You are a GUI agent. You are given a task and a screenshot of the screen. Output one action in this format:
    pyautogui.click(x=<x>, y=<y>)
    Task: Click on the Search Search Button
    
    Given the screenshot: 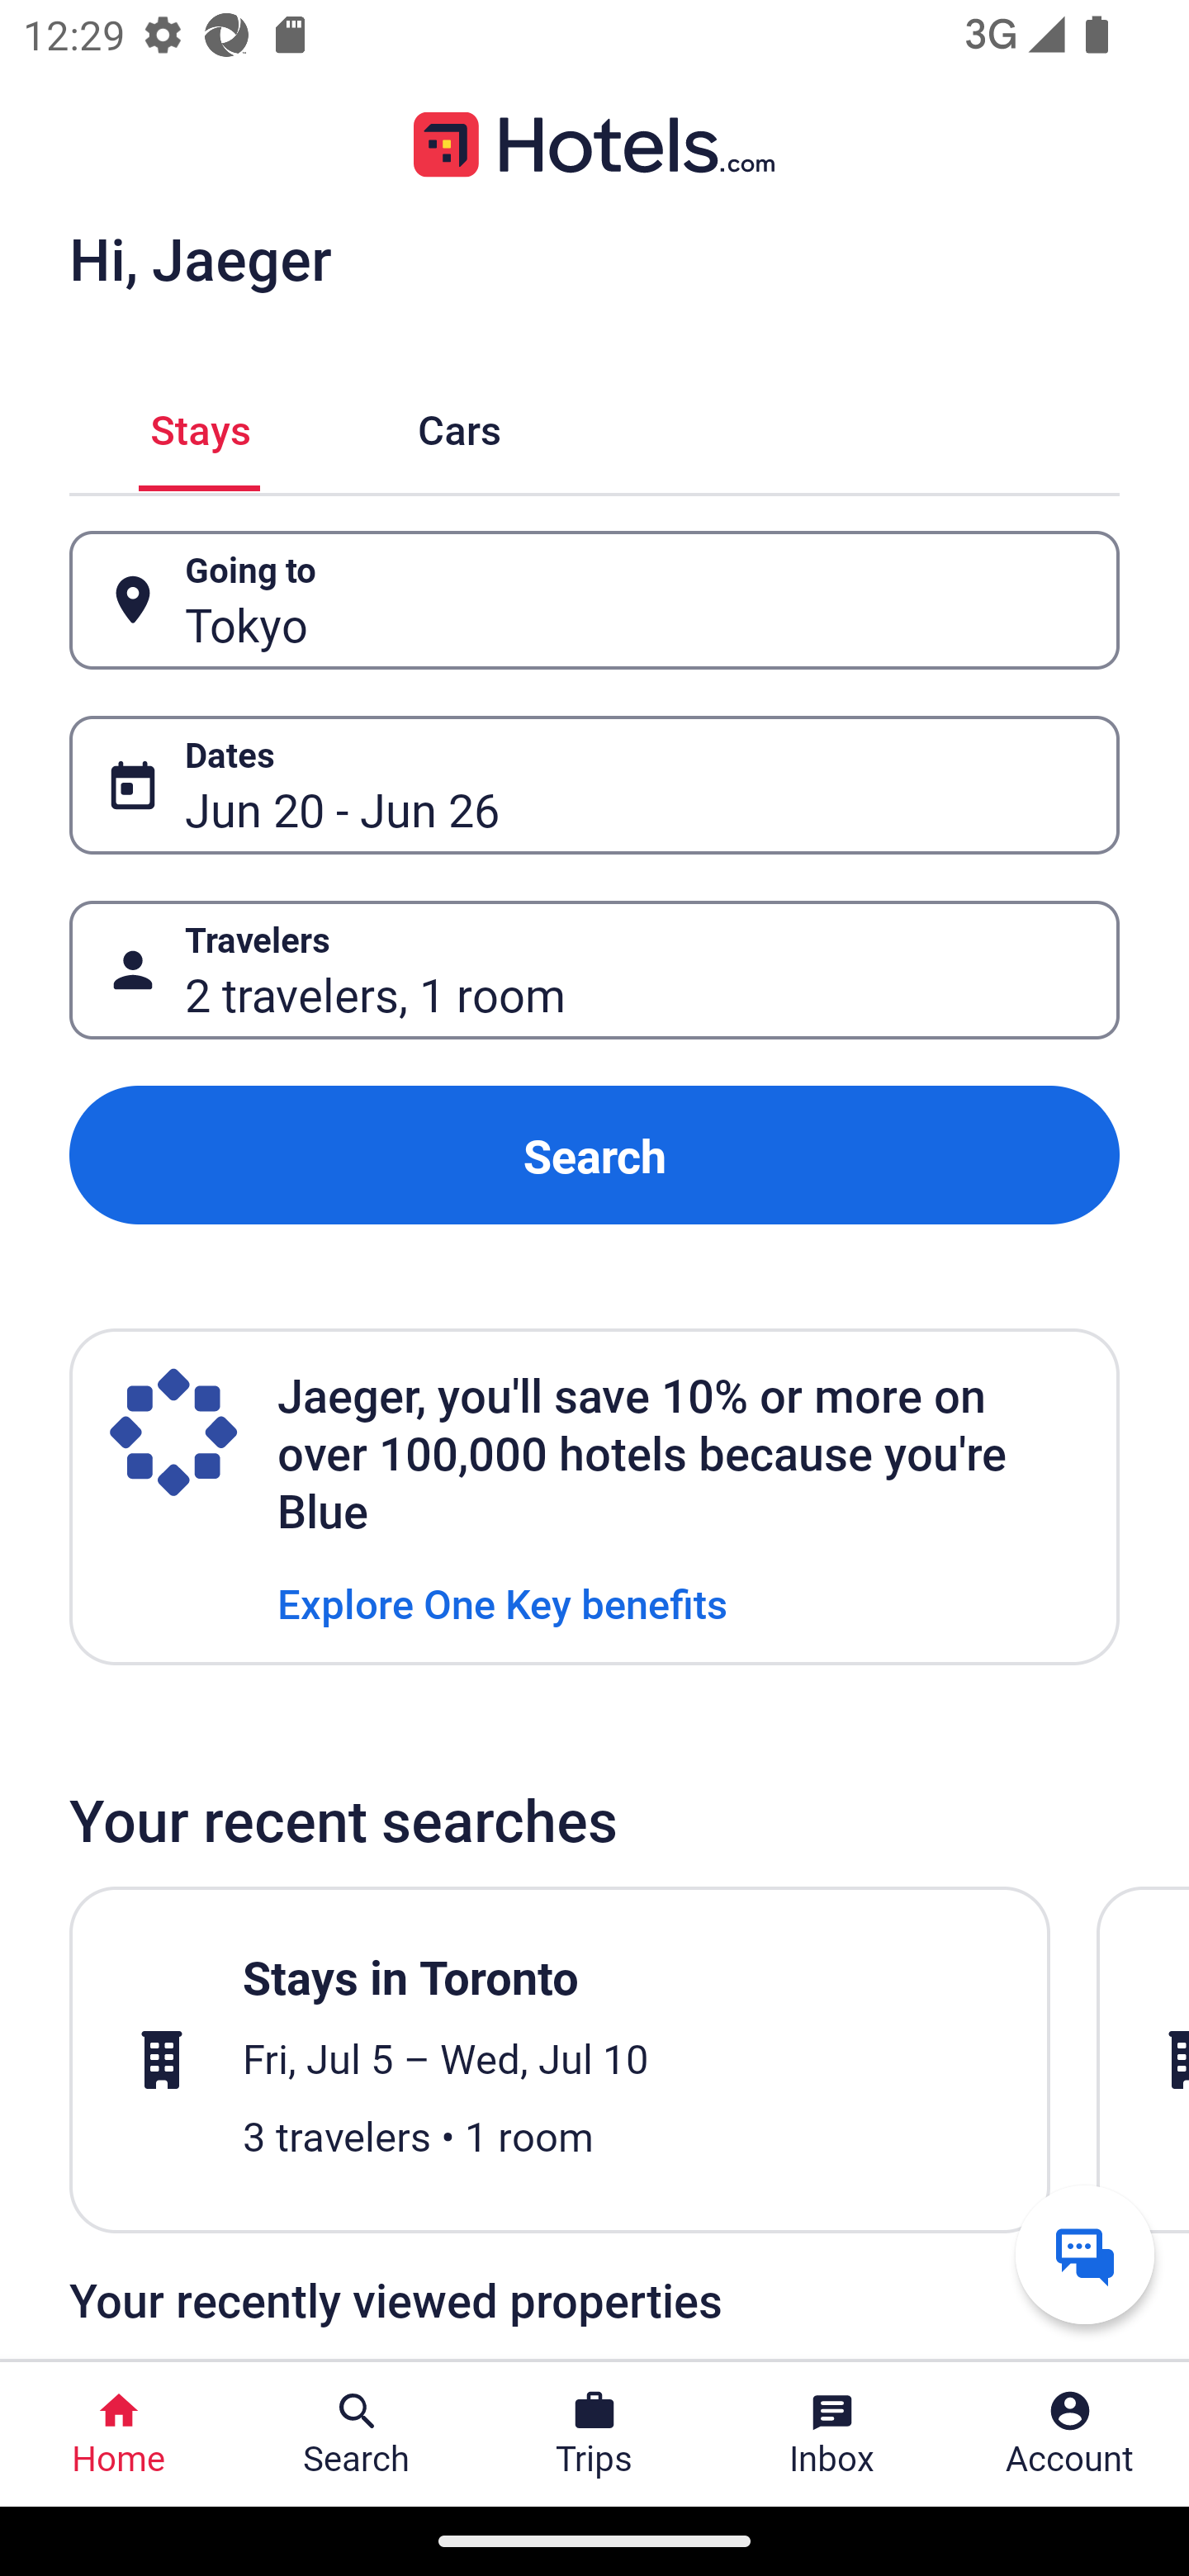 What is the action you would take?
    pyautogui.click(x=357, y=2434)
    